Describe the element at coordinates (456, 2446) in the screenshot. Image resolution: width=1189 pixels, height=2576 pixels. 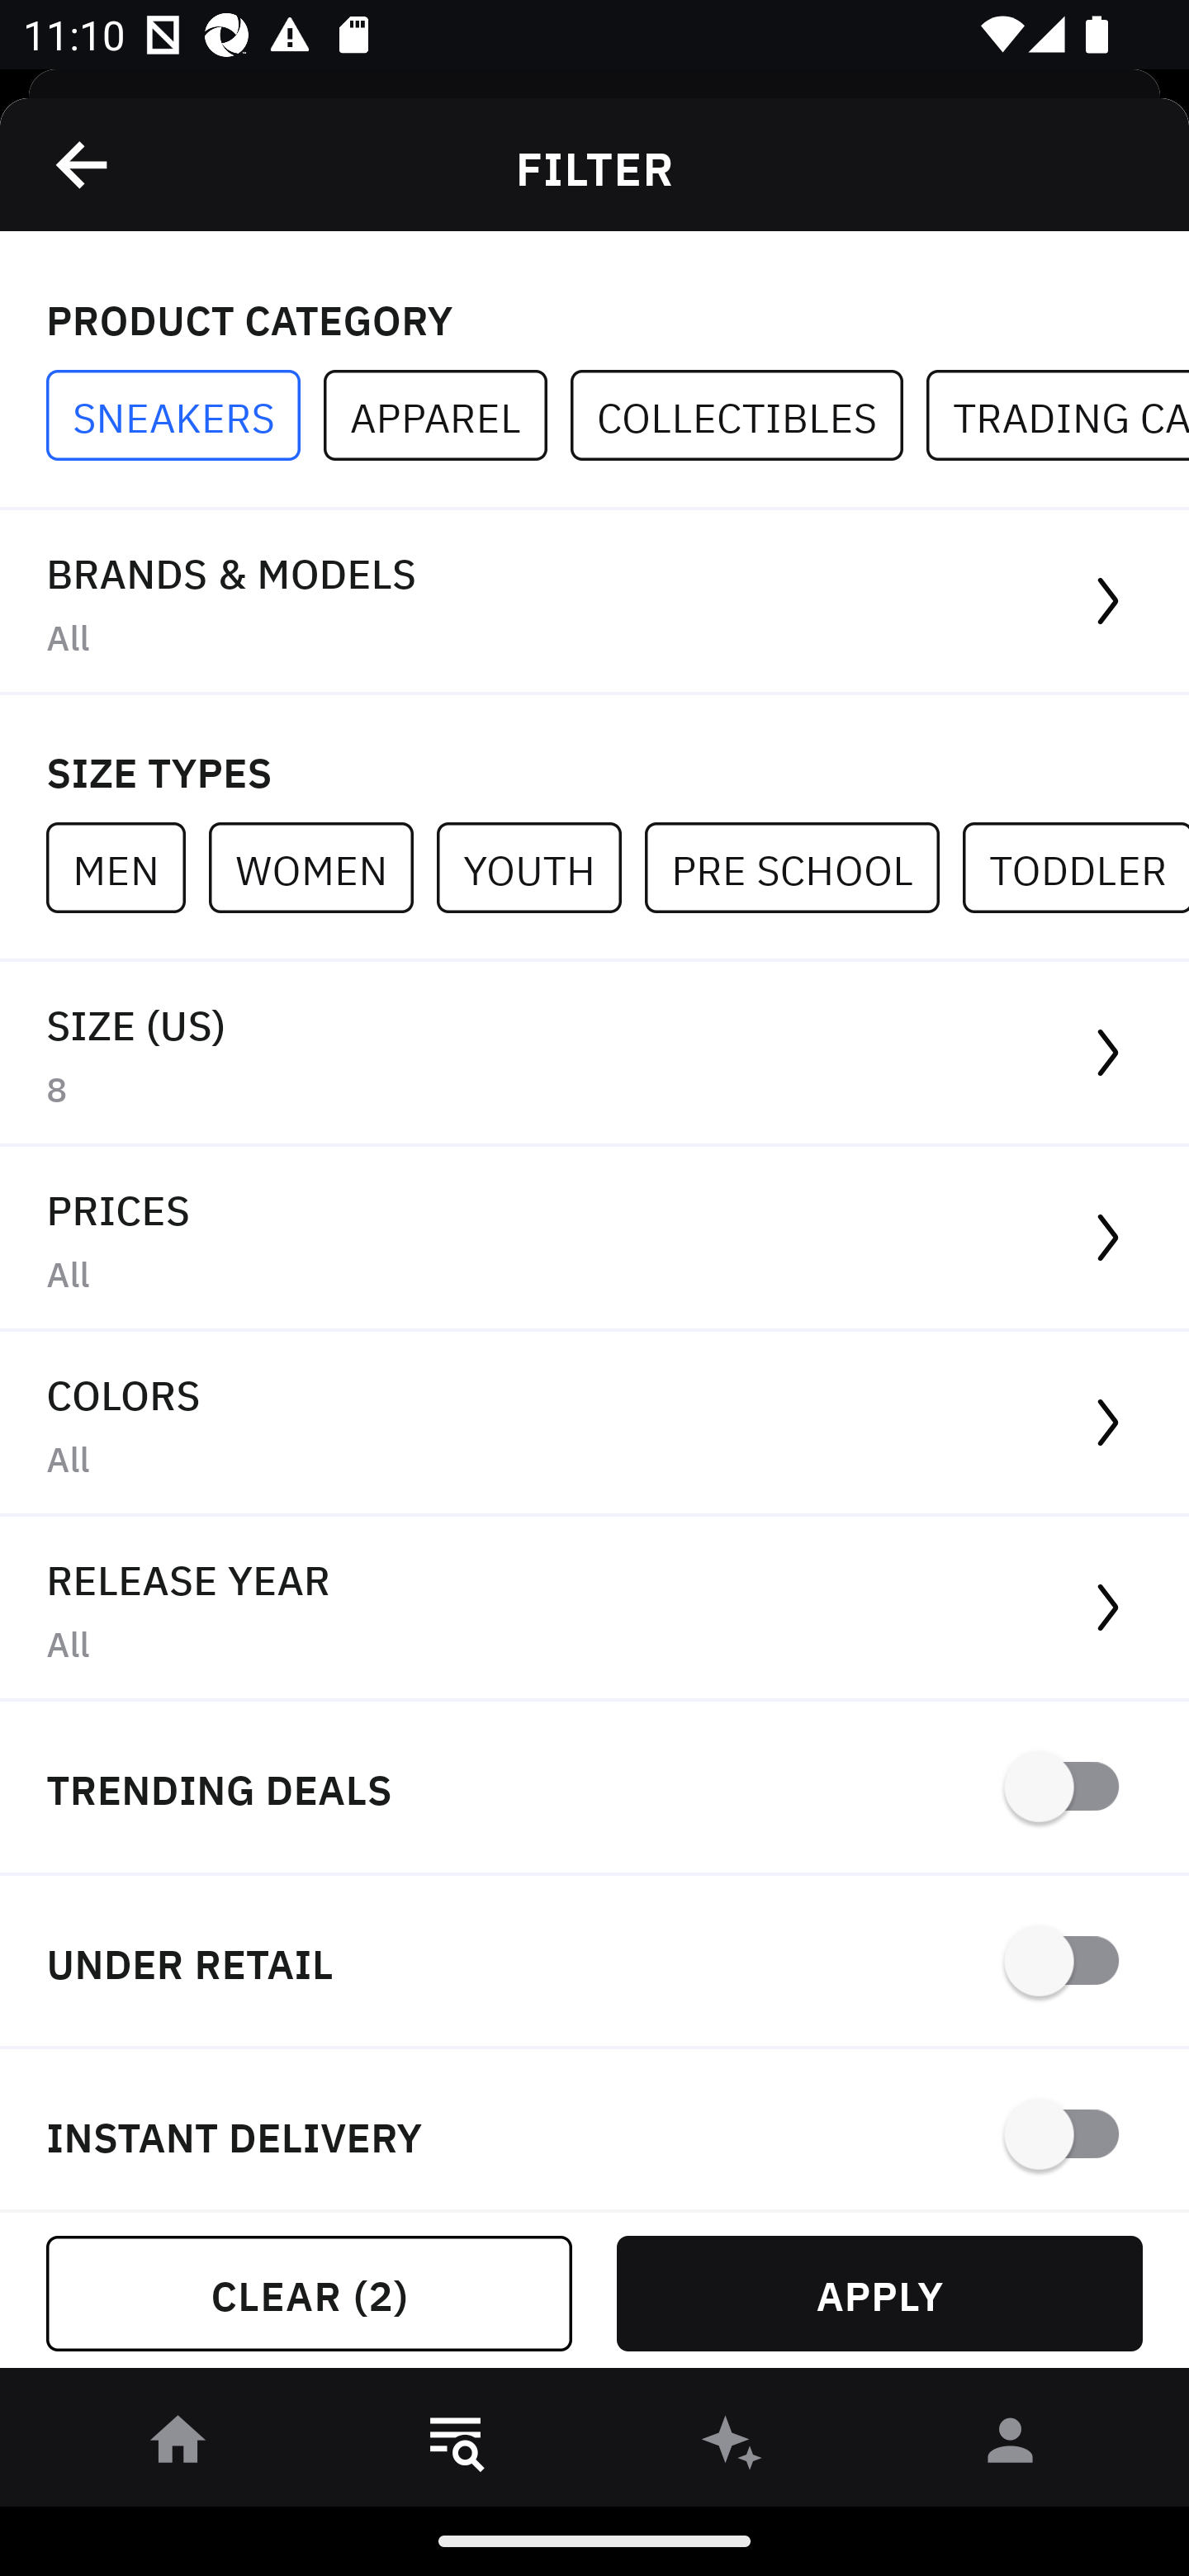
I see `󱎸` at that location.